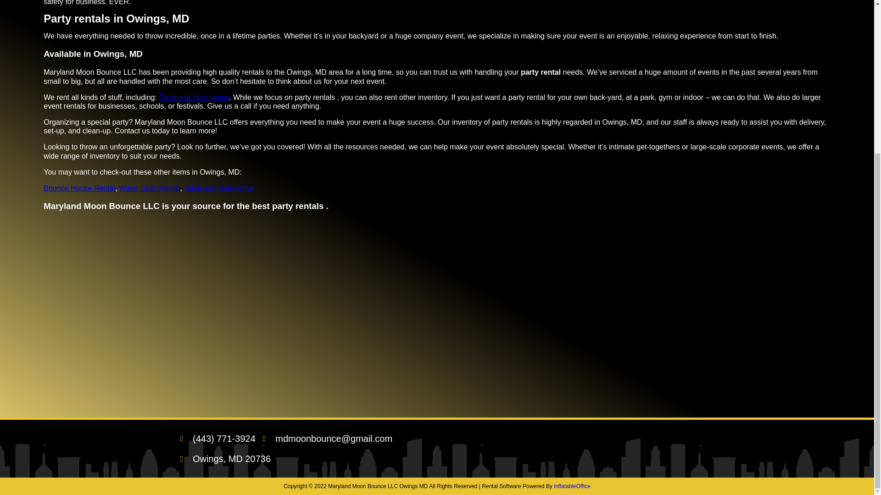 The height and width of the screenshot is (495, 881). What do you see at coordinates (194, 97) in the screenshot?
I see `Table and chair rental` at bounding box center [194, 97].